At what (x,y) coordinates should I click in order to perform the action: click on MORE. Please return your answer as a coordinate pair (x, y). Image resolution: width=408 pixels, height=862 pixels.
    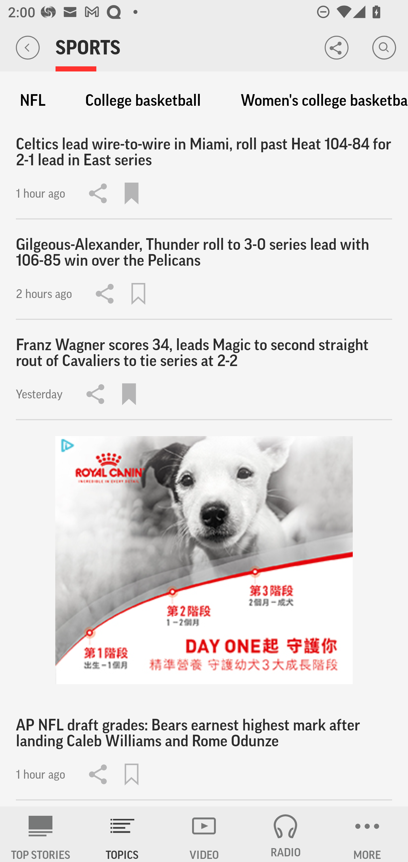
    Looking at the image, I should click on (367, 834).